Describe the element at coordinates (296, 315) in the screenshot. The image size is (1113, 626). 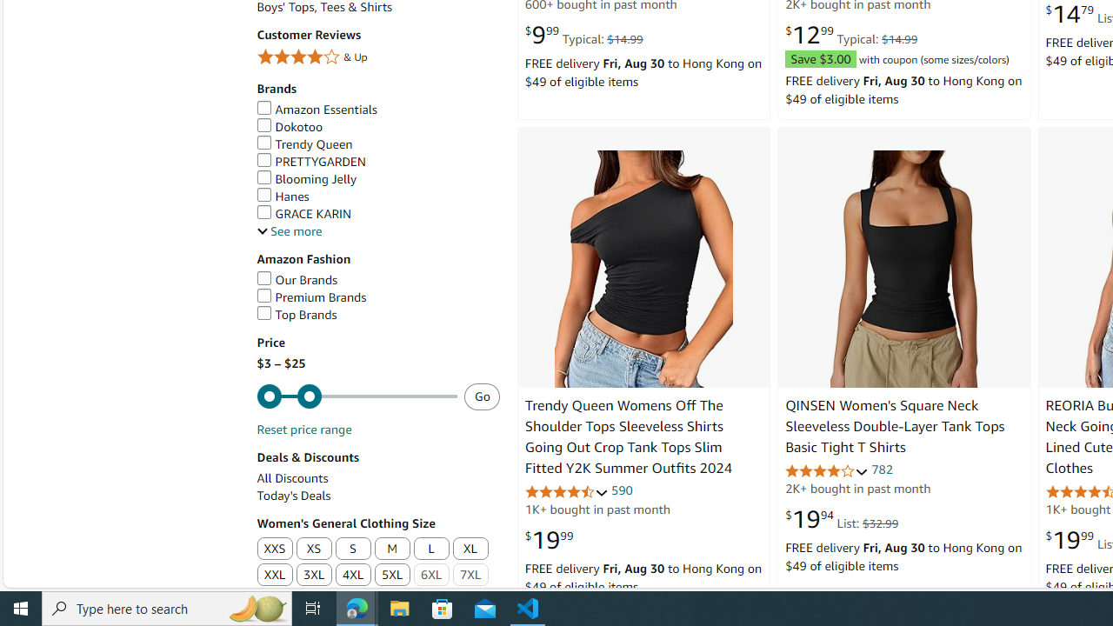
I see `Top Brands` at that location.